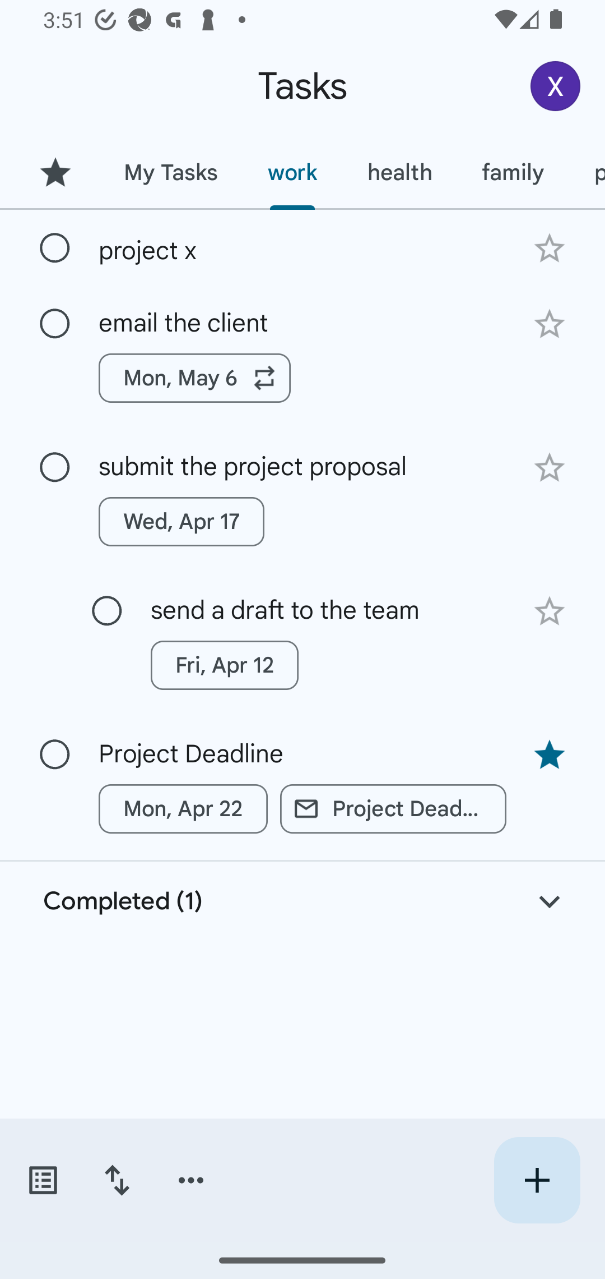  Describe the element at coordinates (55, 324) in the screenshot. I see `Mark as complete` at that location.